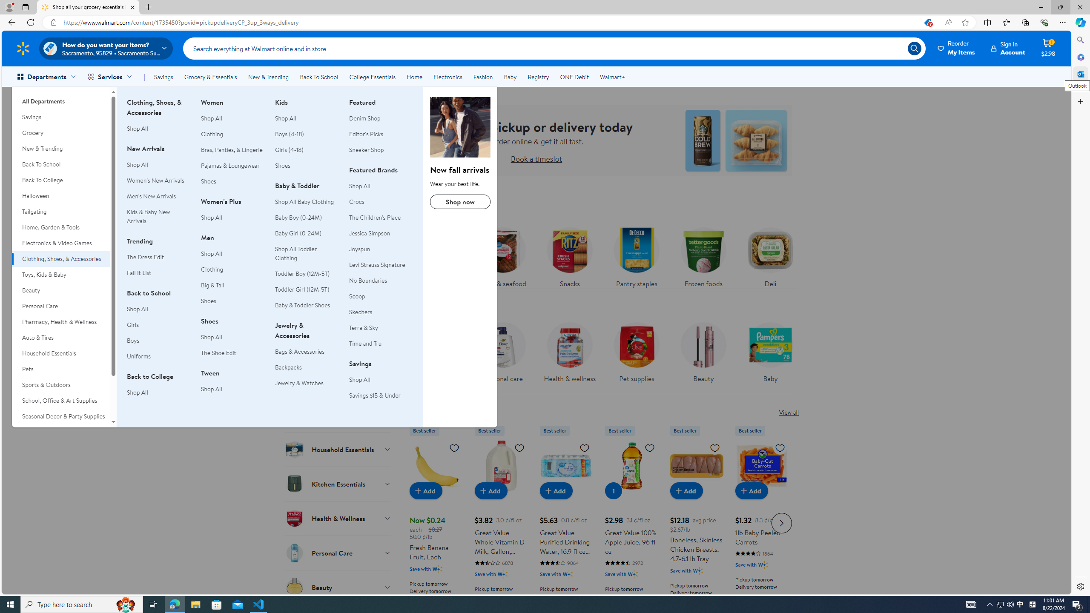  What do you see at coordinates (232, 285) in the screenshot?
I see `Big & Tall` at bounding box center [232, 285].